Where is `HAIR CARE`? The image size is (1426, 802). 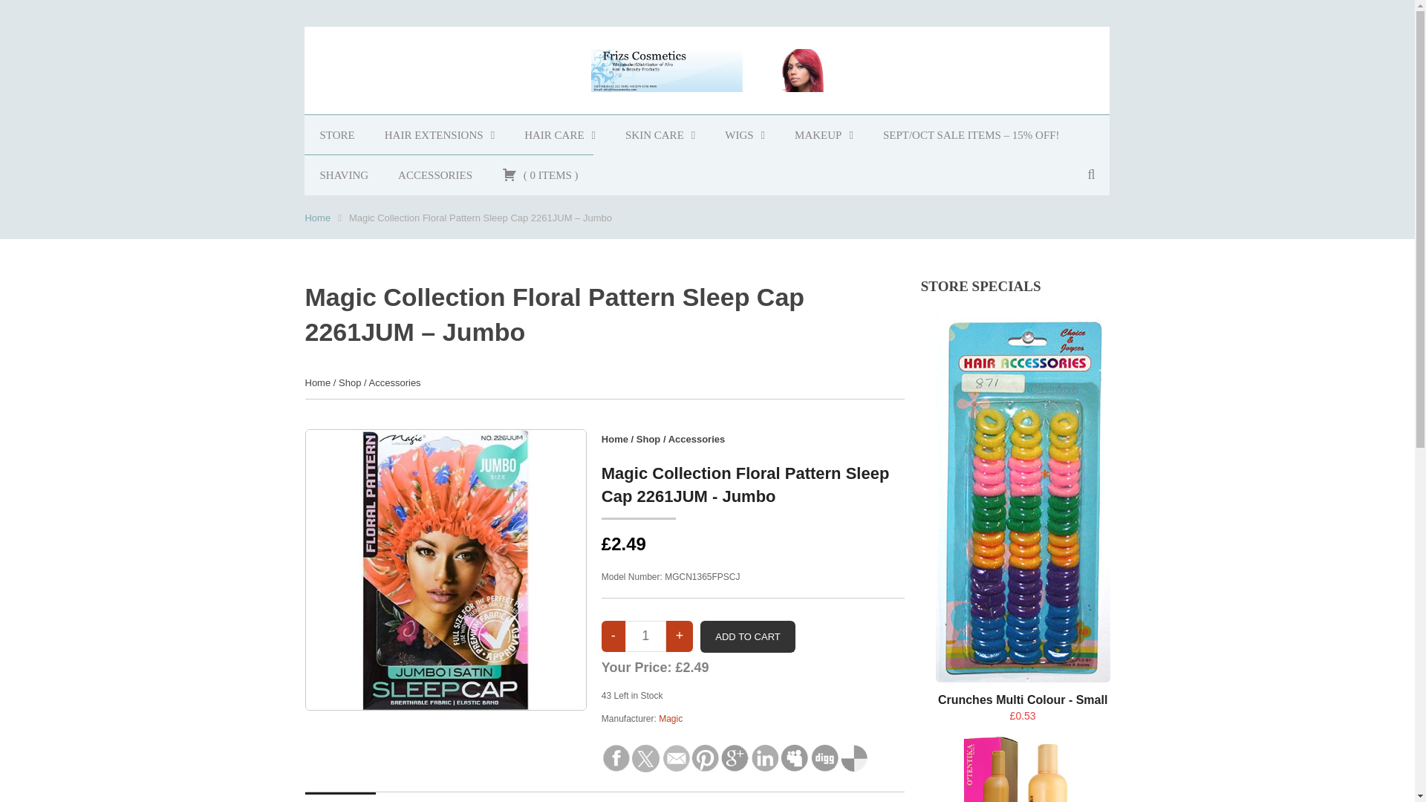 HAIR CARE is located at coordinates (559, 135).